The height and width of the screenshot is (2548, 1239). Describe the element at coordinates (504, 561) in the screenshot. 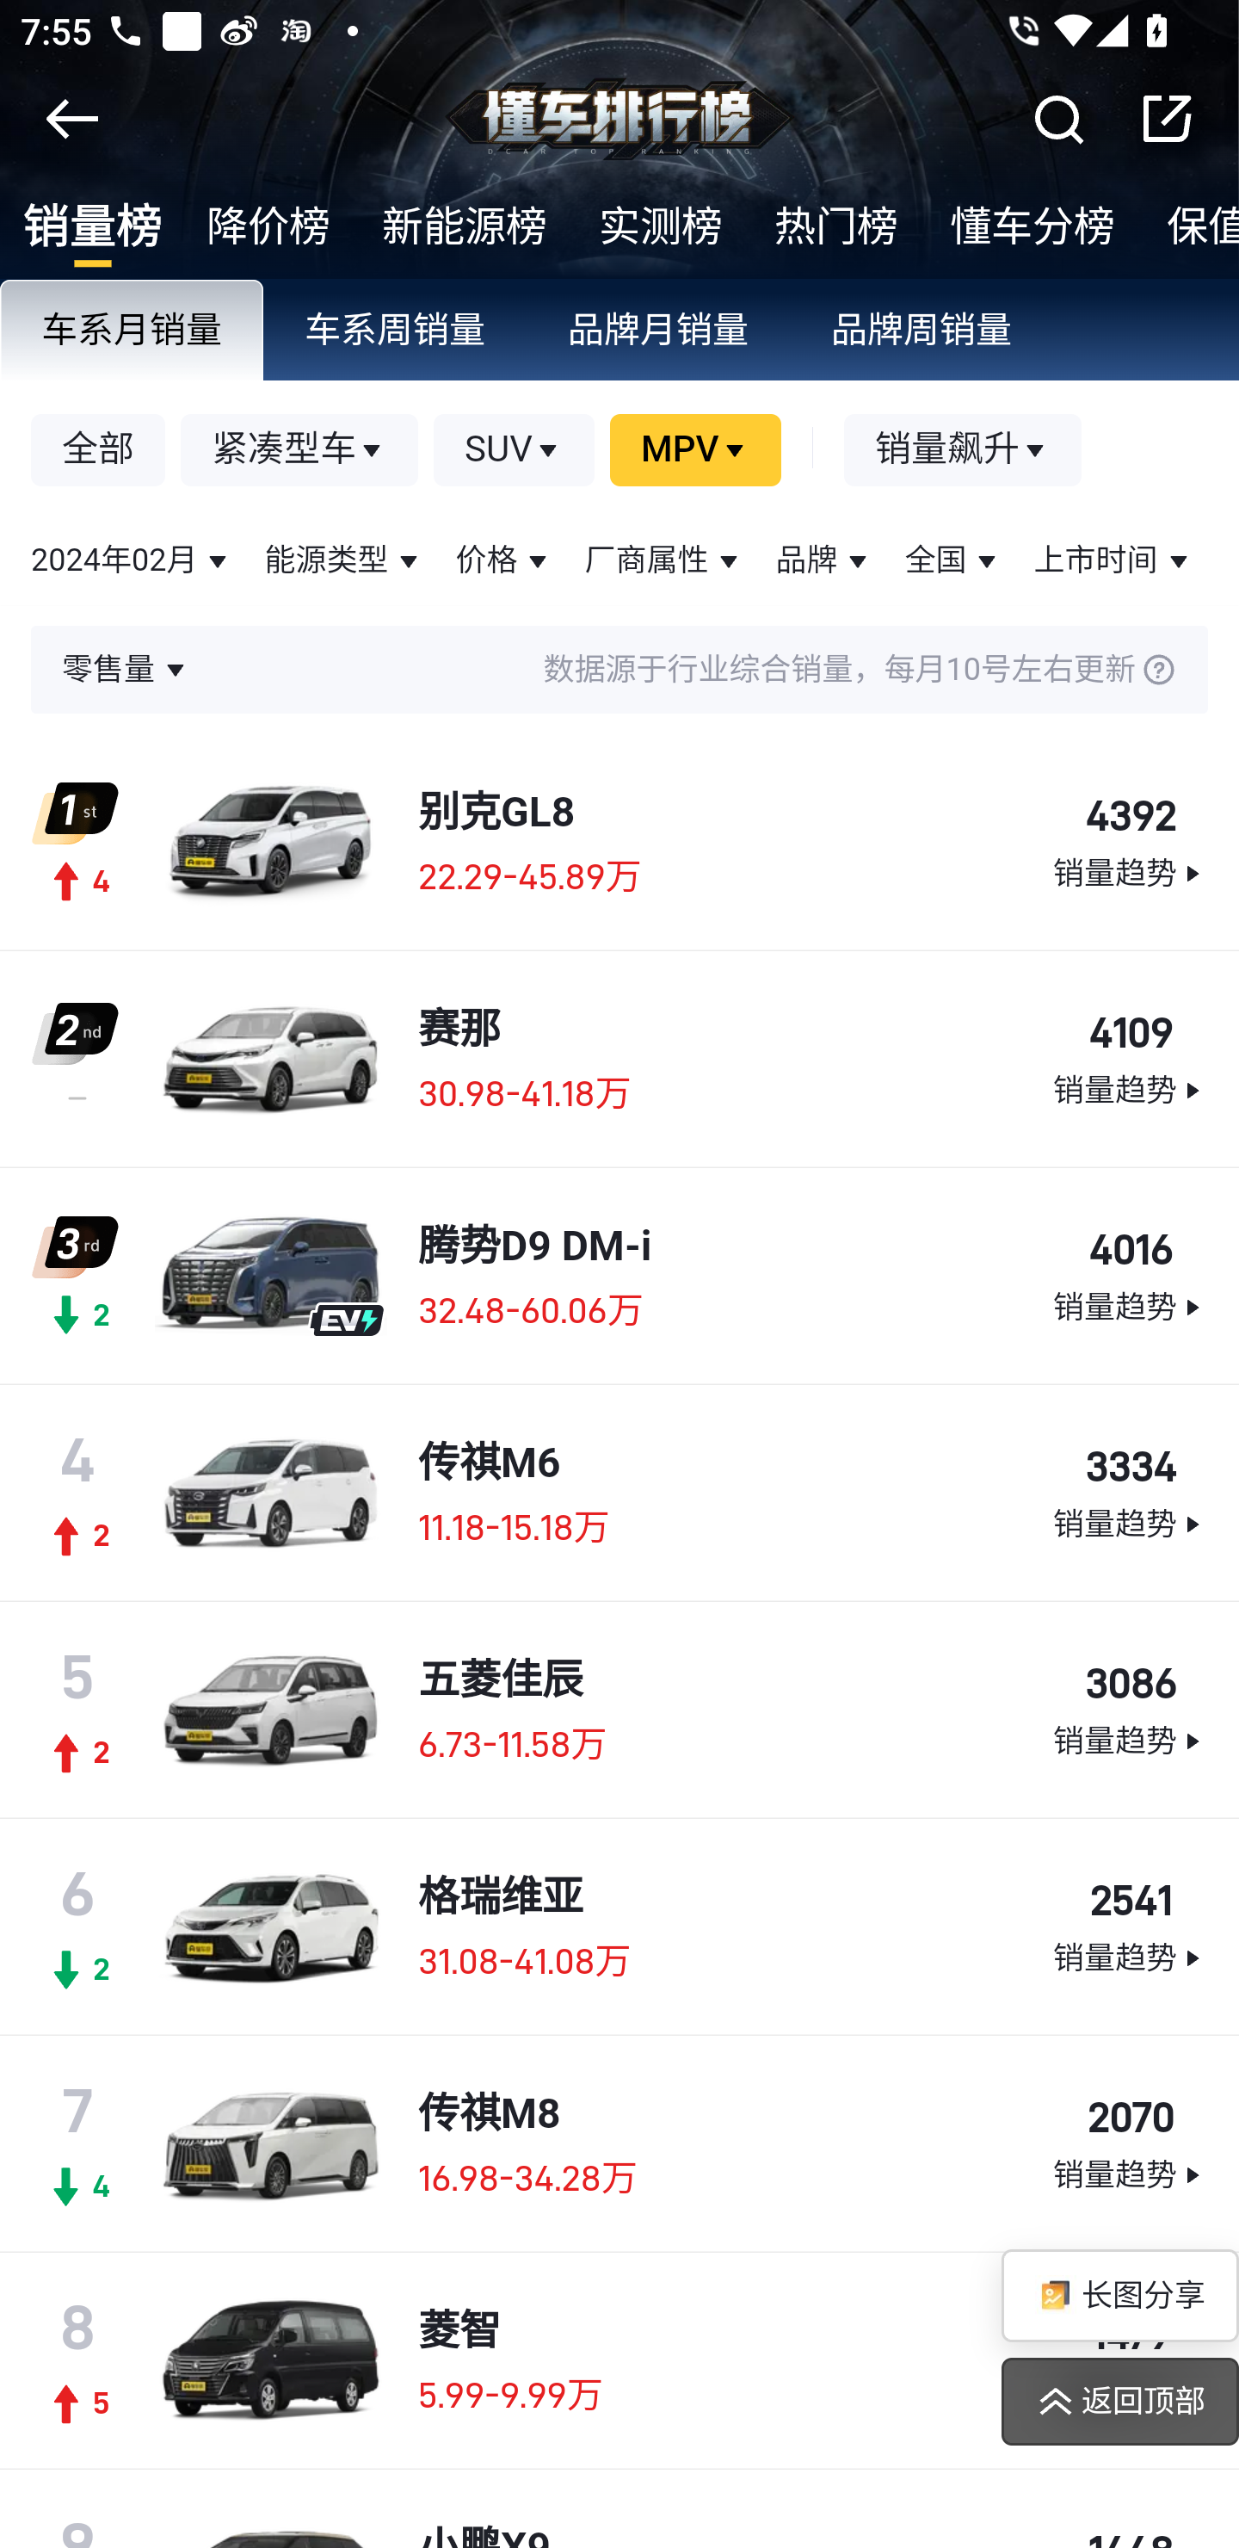

I see `价格` at that location.